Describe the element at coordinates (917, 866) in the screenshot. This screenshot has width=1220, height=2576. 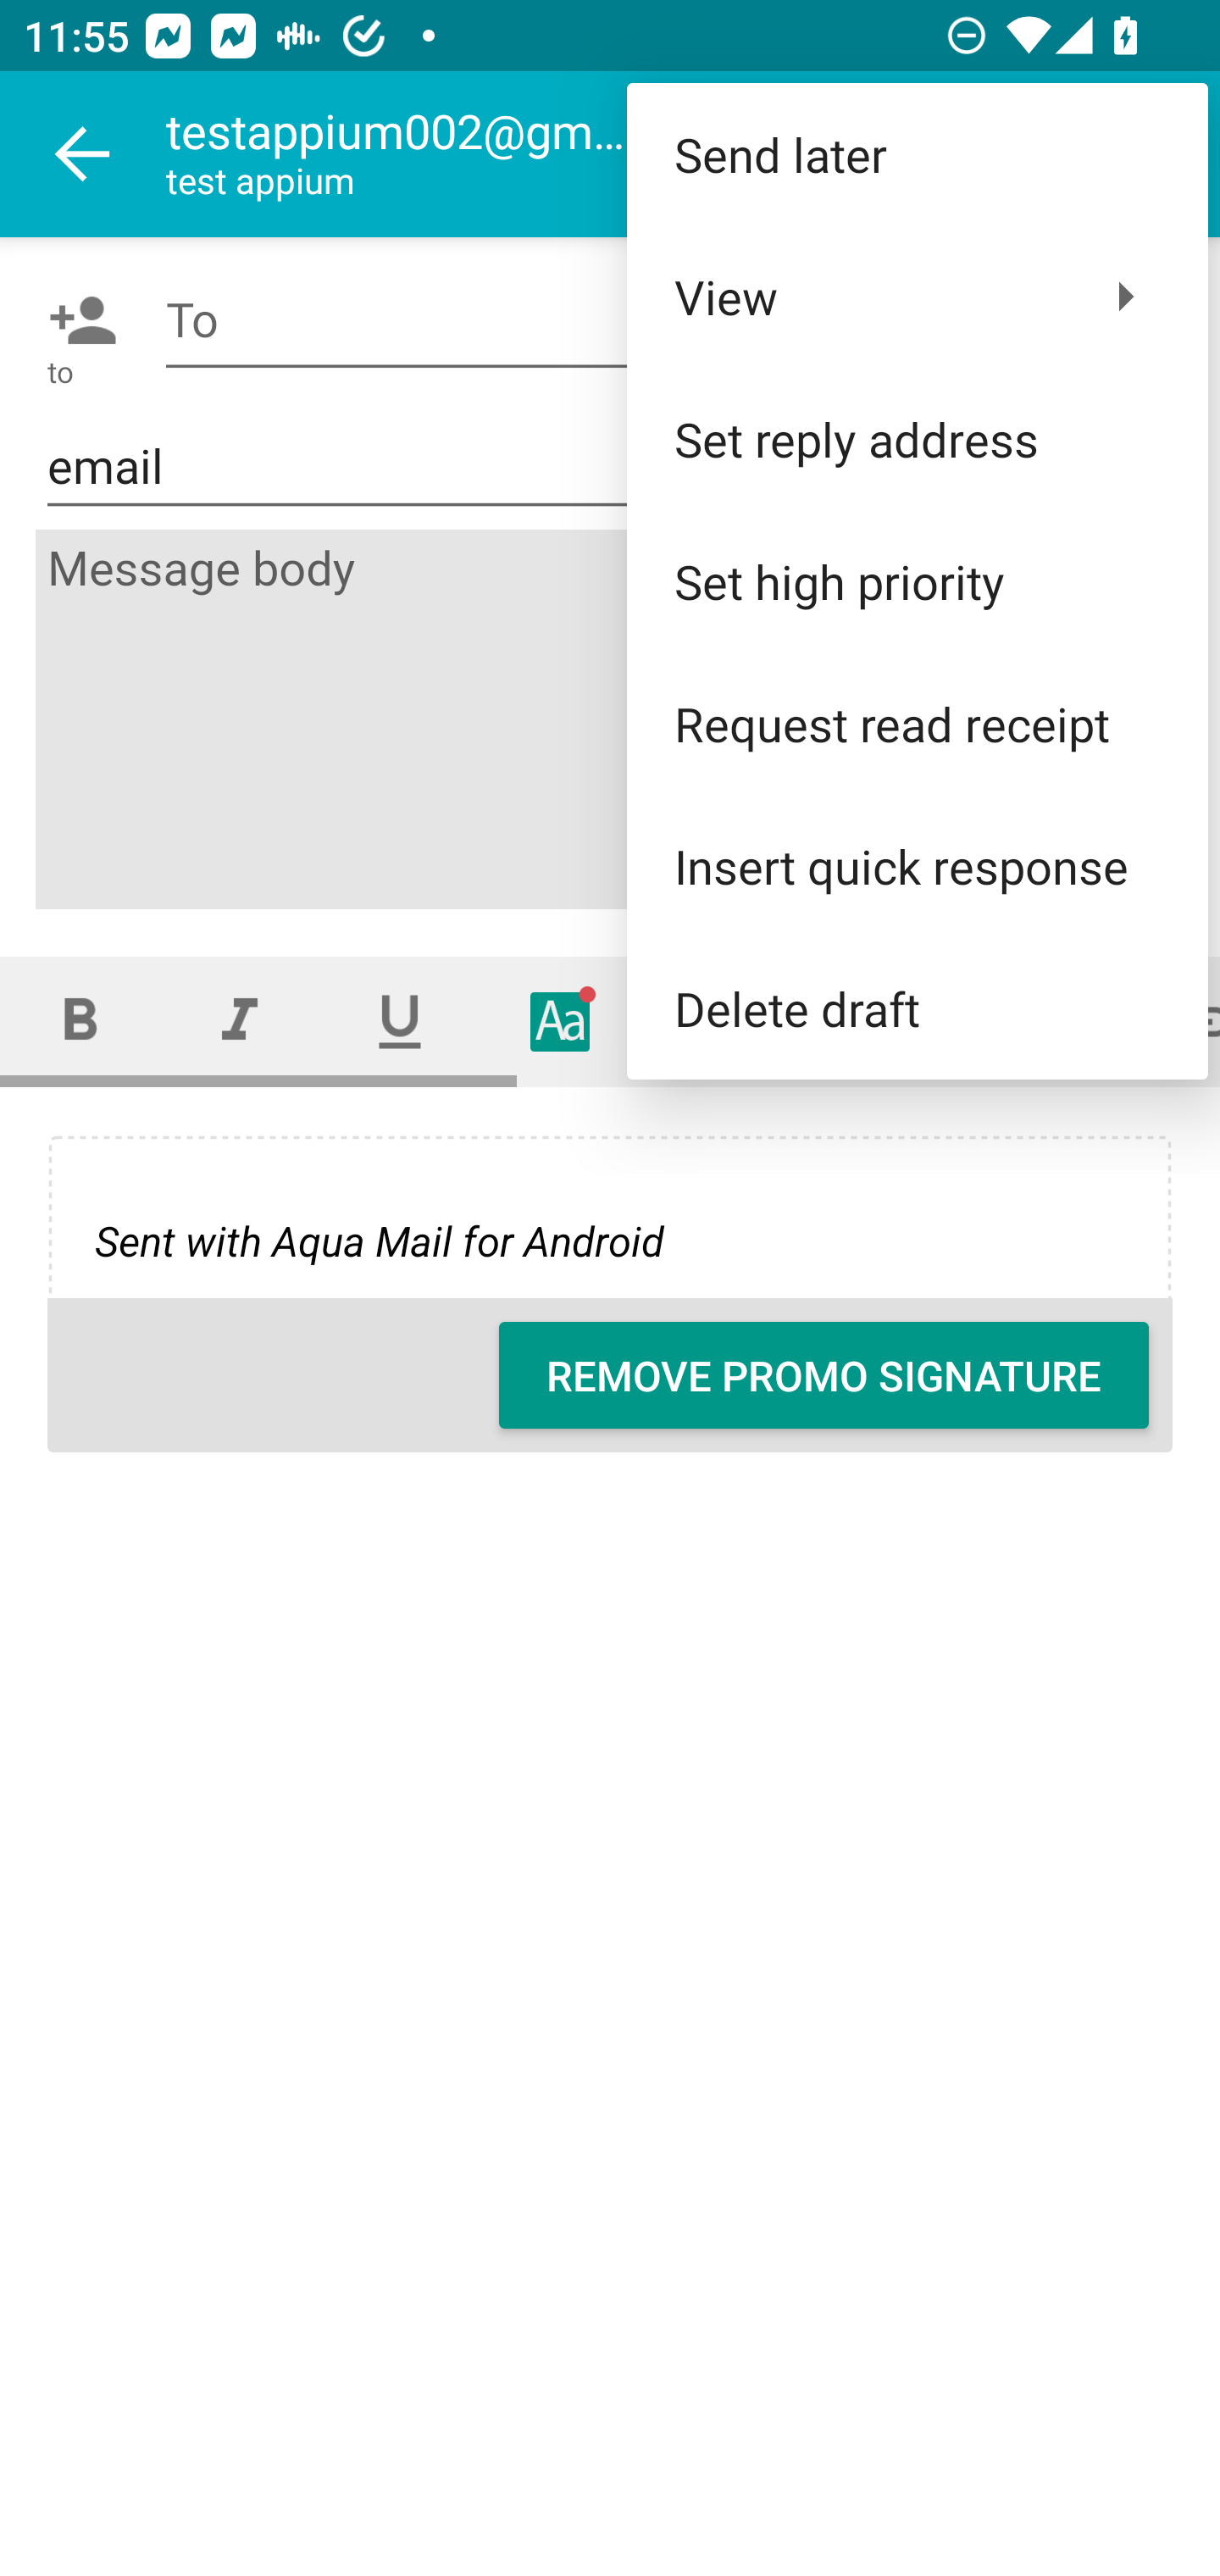
I see `Insert quick response` at that location.